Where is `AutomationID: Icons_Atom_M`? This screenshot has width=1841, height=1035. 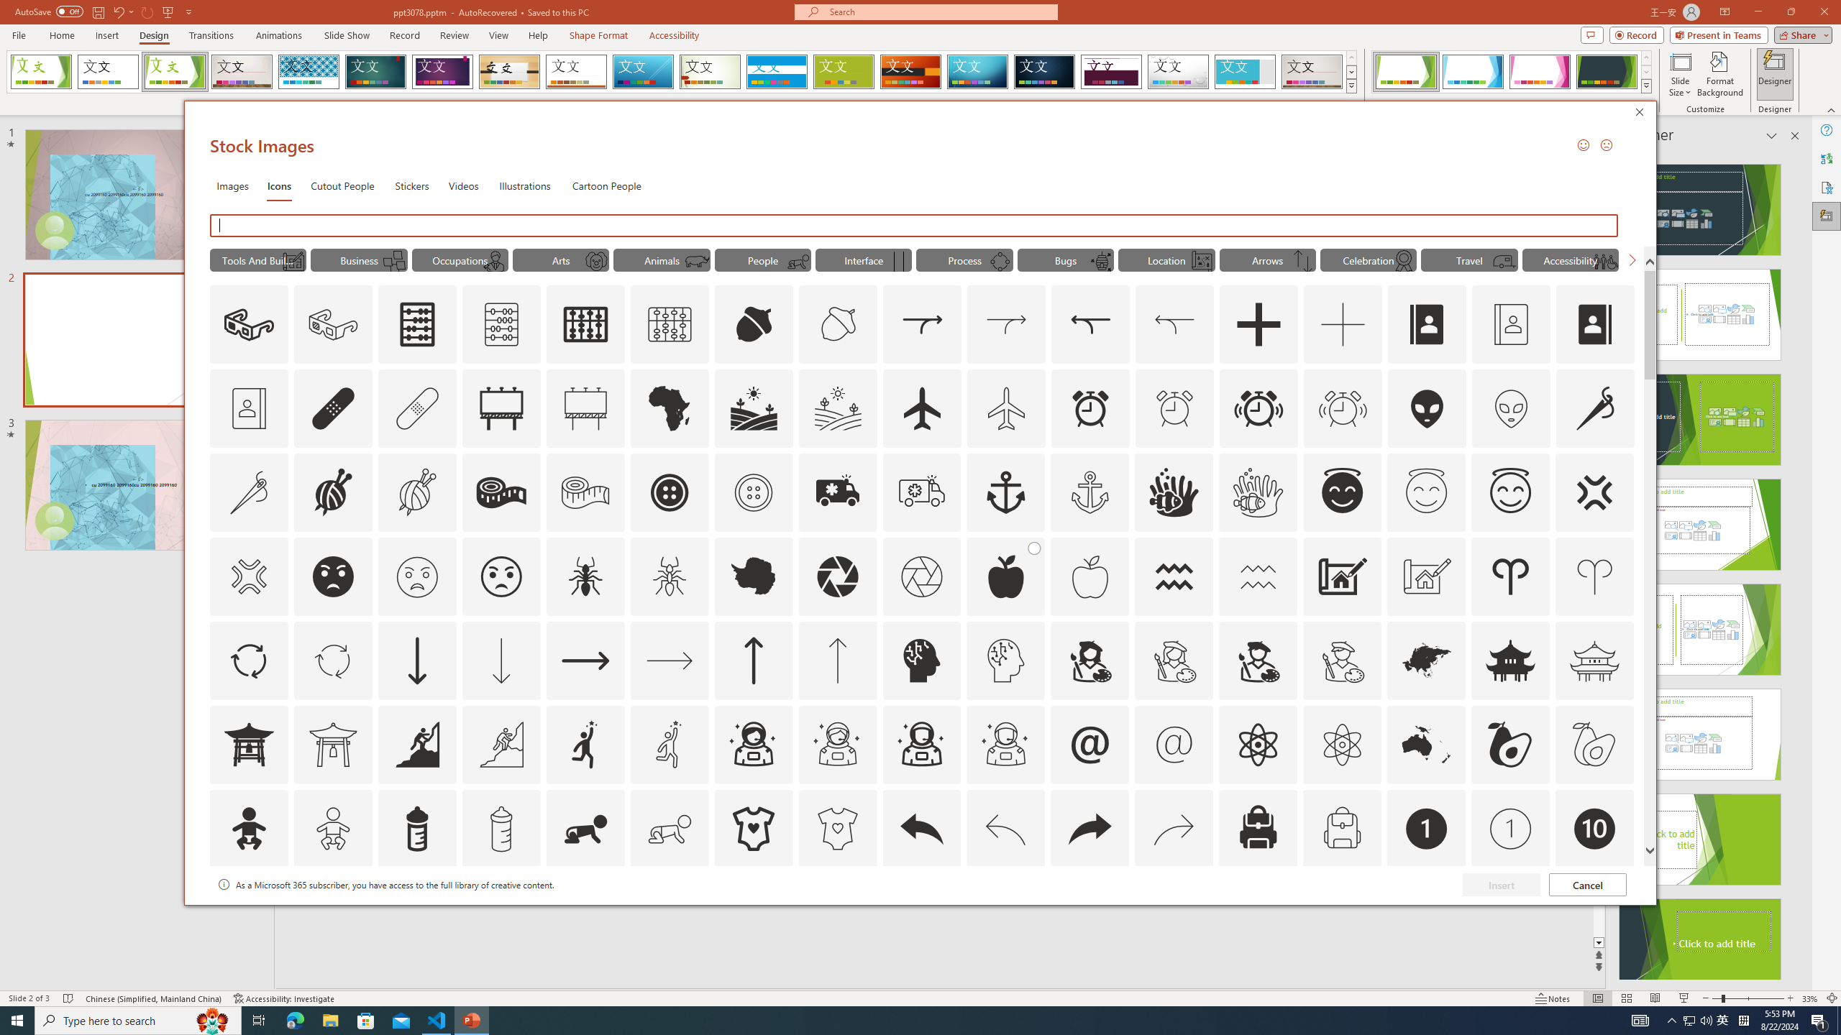 AutomationID: Icons_Atom_M is located at coordinates (1342, 744).